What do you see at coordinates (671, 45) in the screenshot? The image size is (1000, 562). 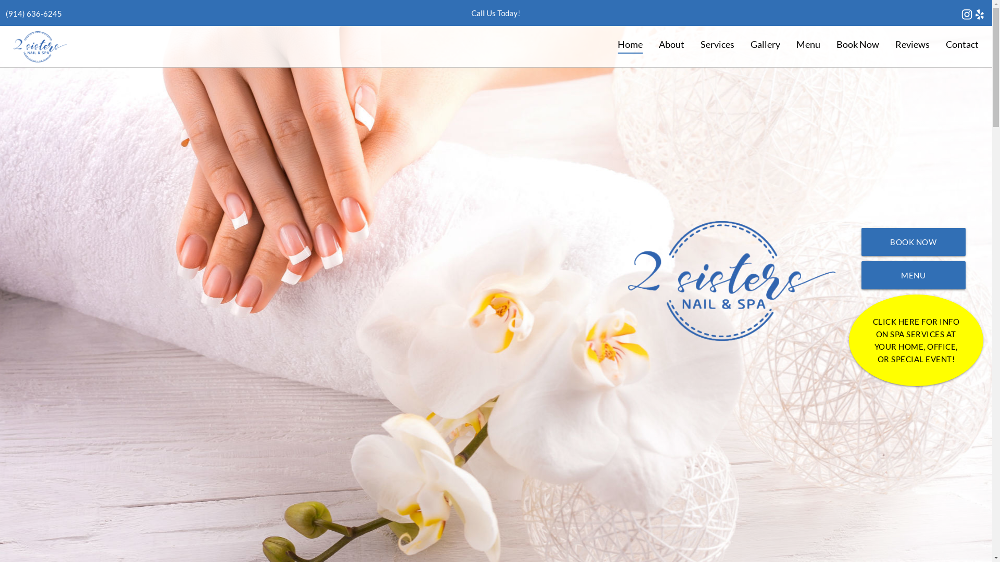 I see `About` at bounding box center [671, 45].